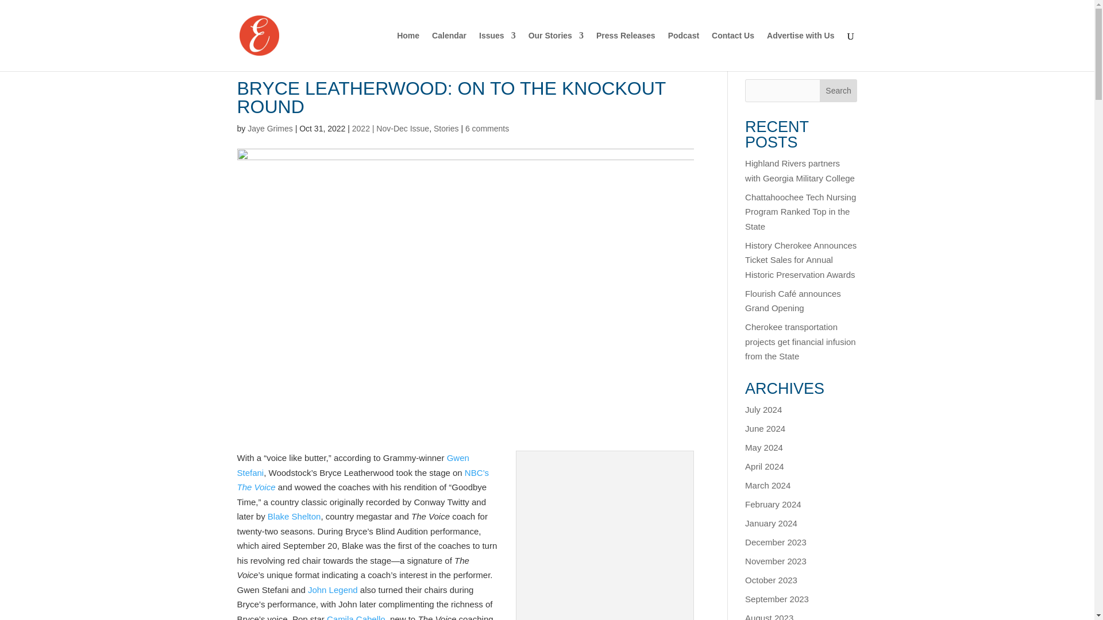  Describe the element at coordinates (733, 52) in the screenshot. I see `Contact Us` at that location.